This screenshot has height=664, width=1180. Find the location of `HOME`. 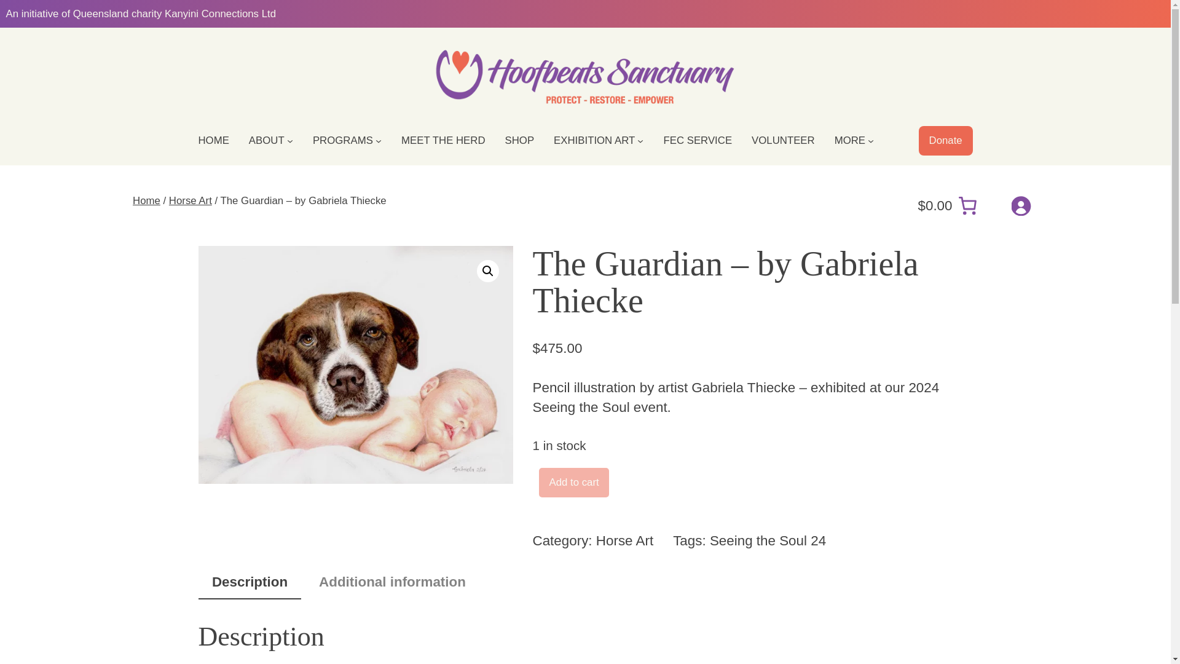

HOME is located at coordinates (213, 140).